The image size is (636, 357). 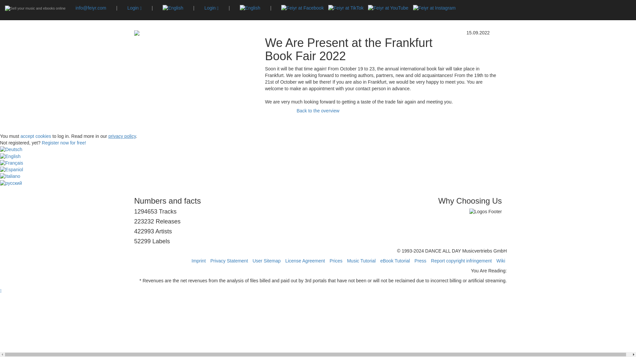 I want to click on Service, so click(x=118, y=5).